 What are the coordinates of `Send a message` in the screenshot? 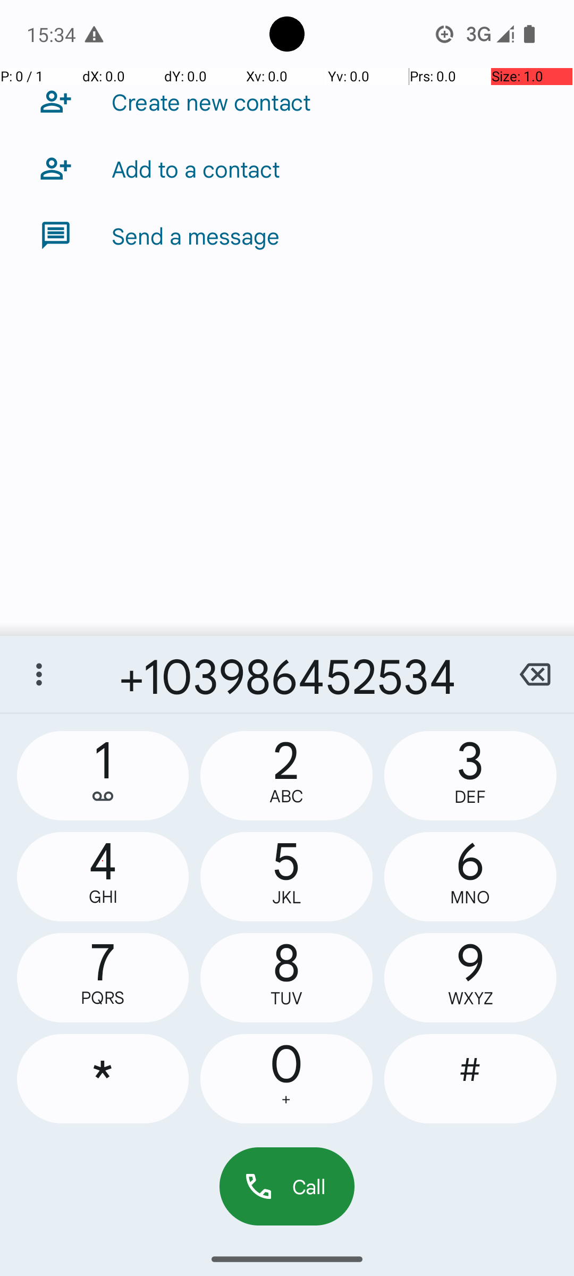 It's located at (196, 236).